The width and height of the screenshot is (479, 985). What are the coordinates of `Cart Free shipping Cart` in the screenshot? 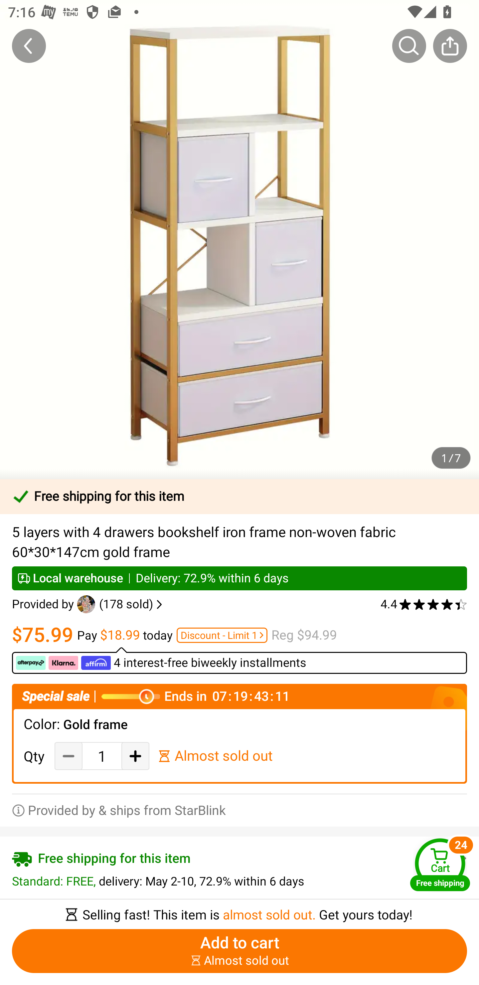 It's located at (440, 864).